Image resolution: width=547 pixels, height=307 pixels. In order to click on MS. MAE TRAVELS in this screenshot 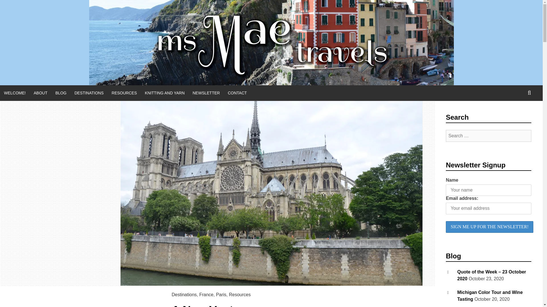, I will do `click(85, 128)`.